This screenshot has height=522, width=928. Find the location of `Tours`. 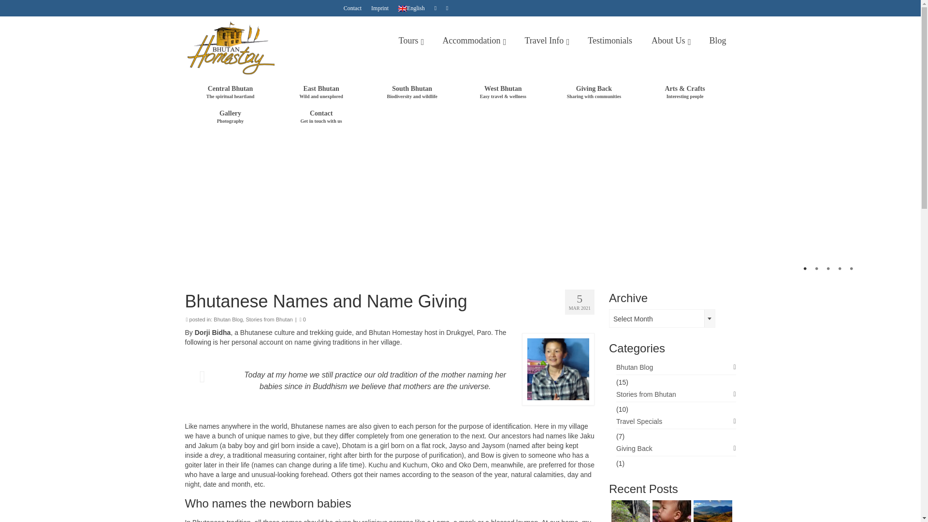

Tours is located at coordinates (411, 40).